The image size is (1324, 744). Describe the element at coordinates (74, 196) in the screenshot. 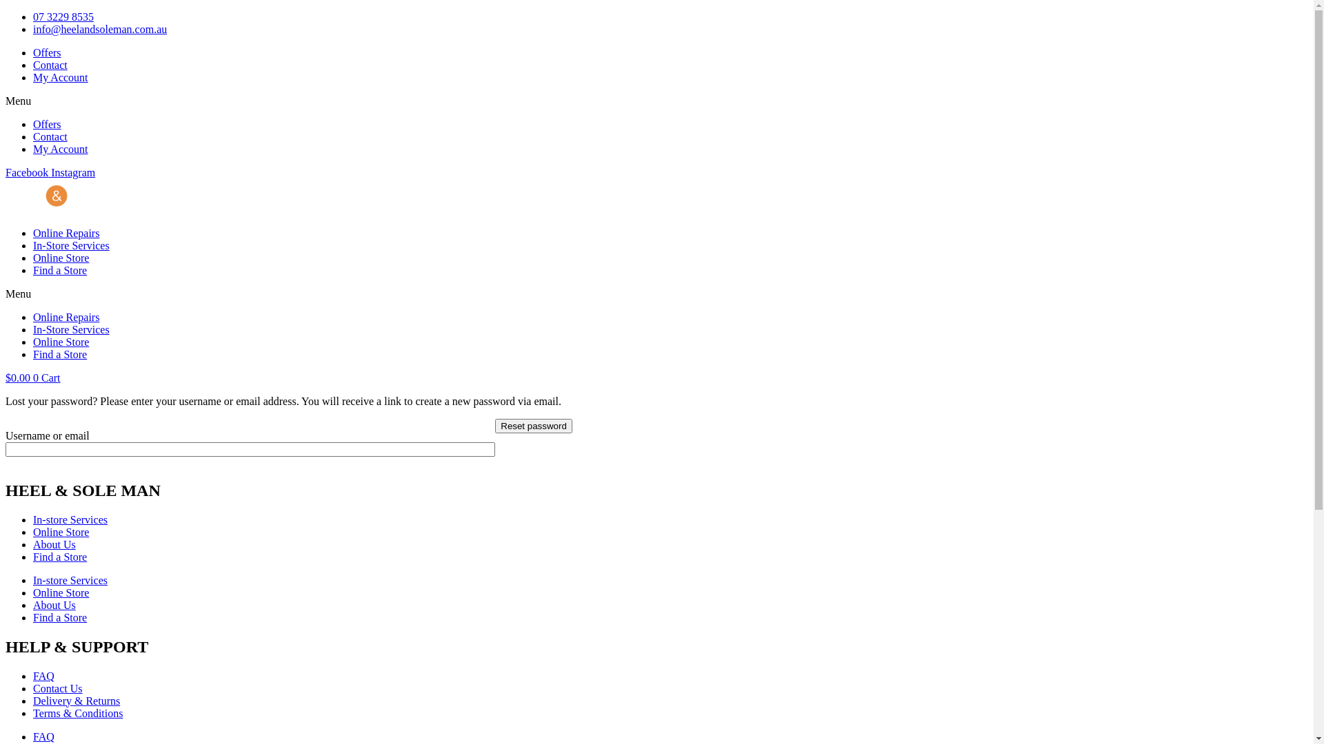

I see `heelandsolemanlogo` at that location.